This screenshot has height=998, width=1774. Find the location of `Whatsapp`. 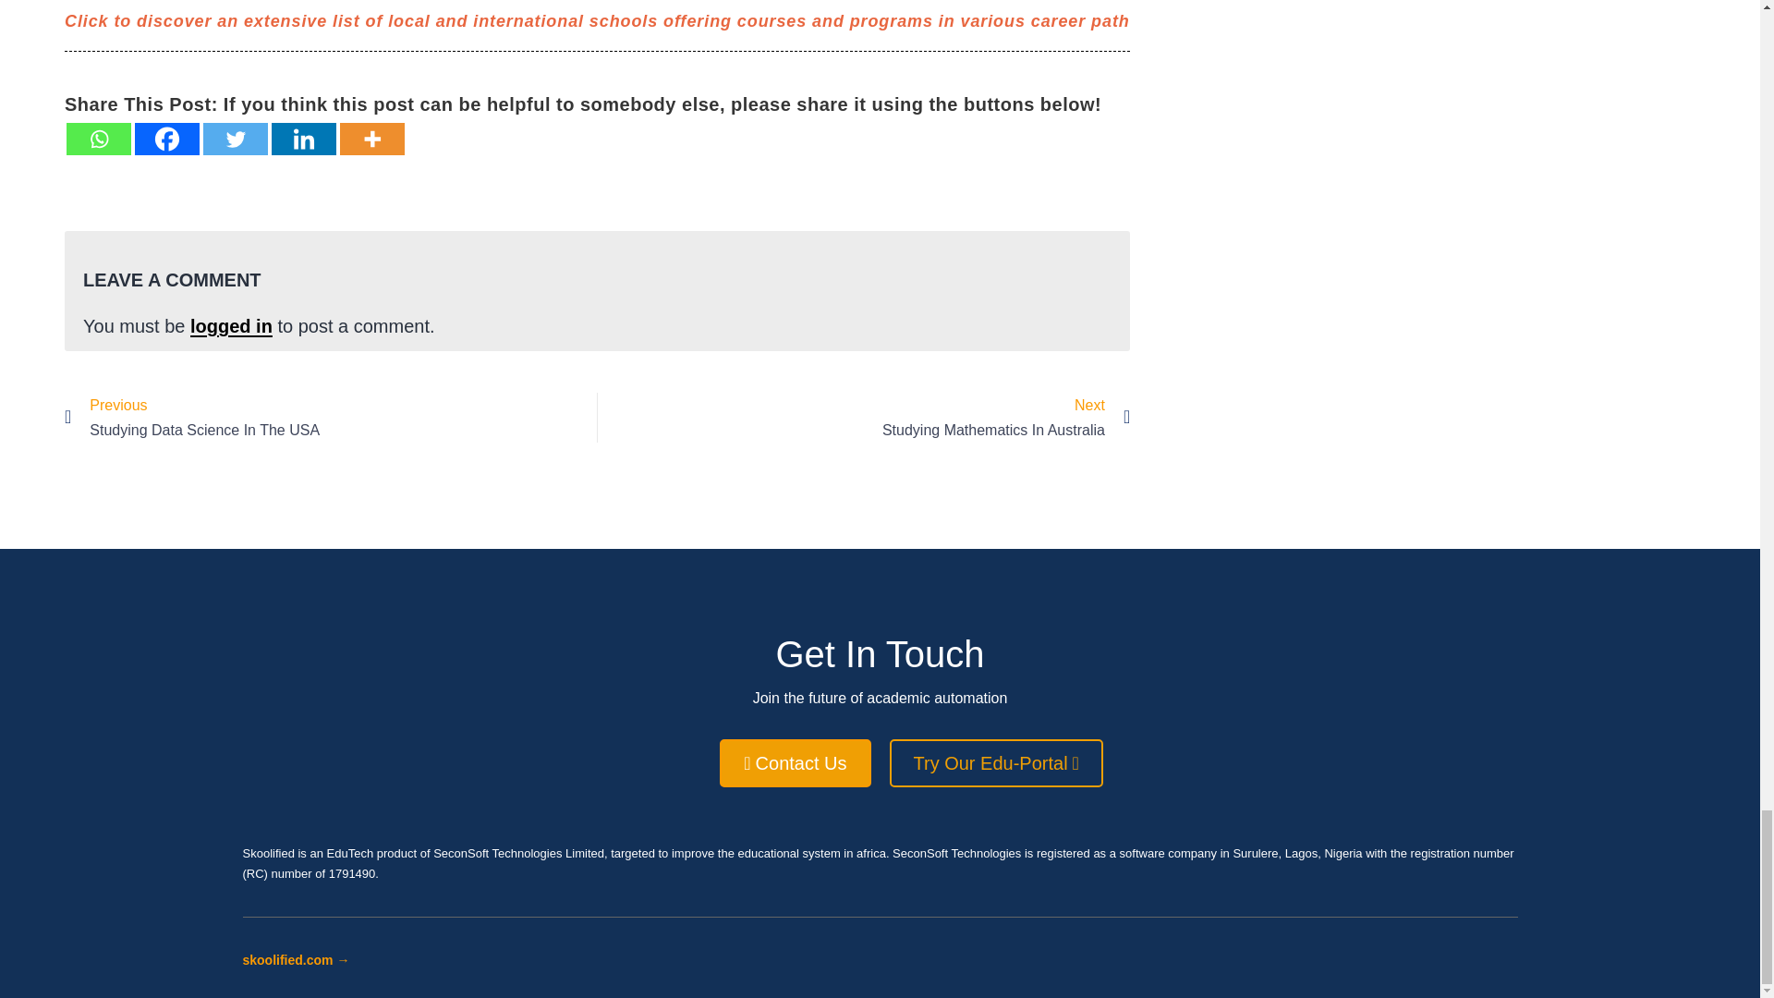

Whatsapp is located at coordinates (99, 139).